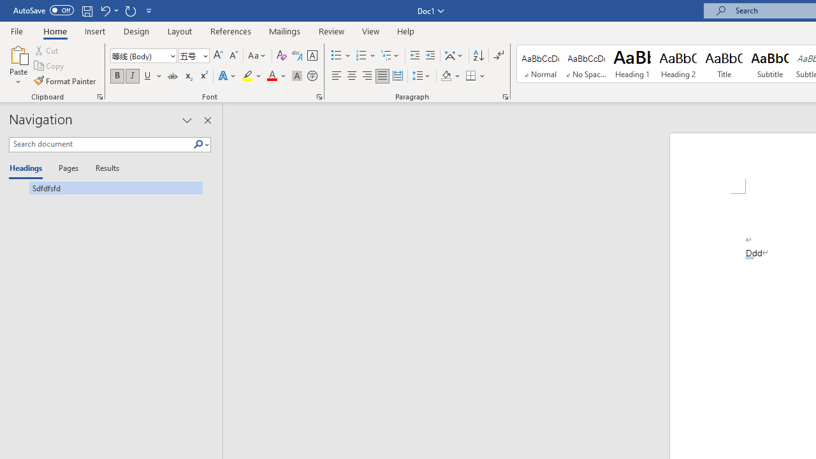 The image size is (816, 459). Describe the element at coordinates (207, 120) in the screenshot. I see `Close pane` at that location.